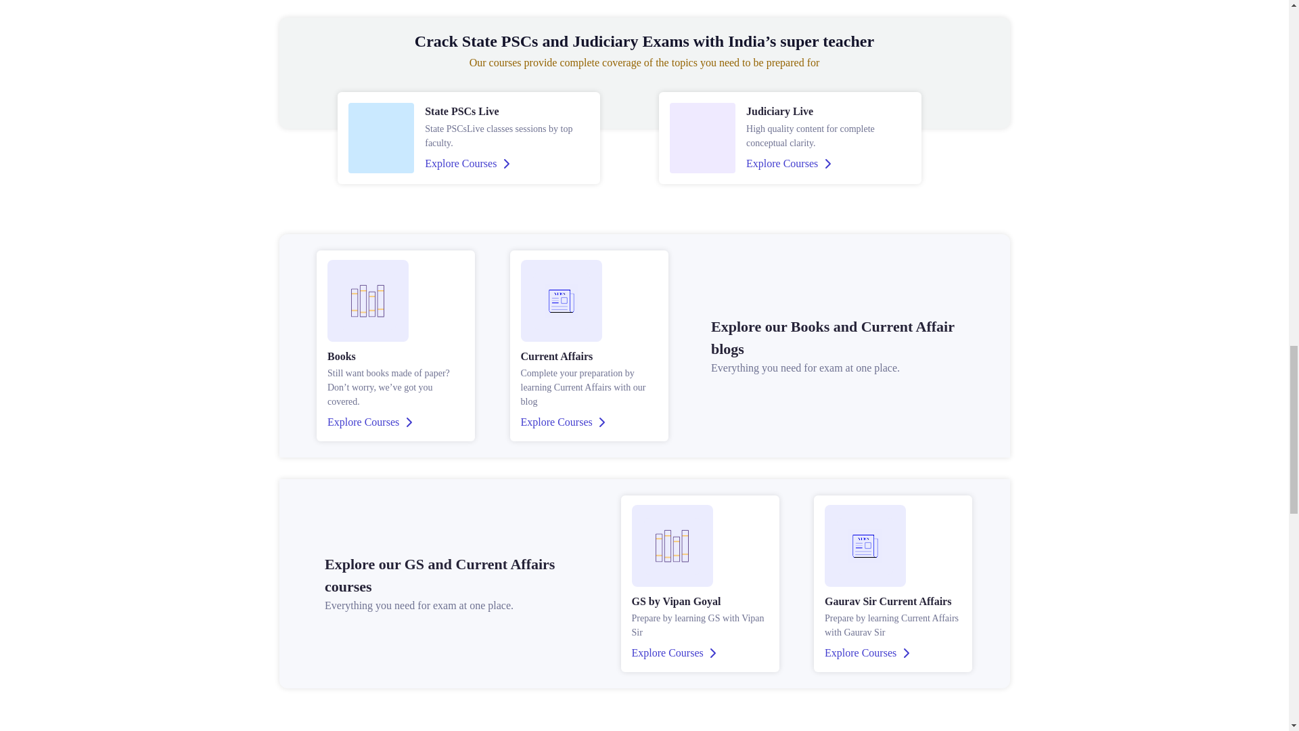 This screenshot has height=731, width=1299. What do you see at coordinates (563, 422) in the screenshot?
I see `Explore Courses` at bounding box center [563, 422].